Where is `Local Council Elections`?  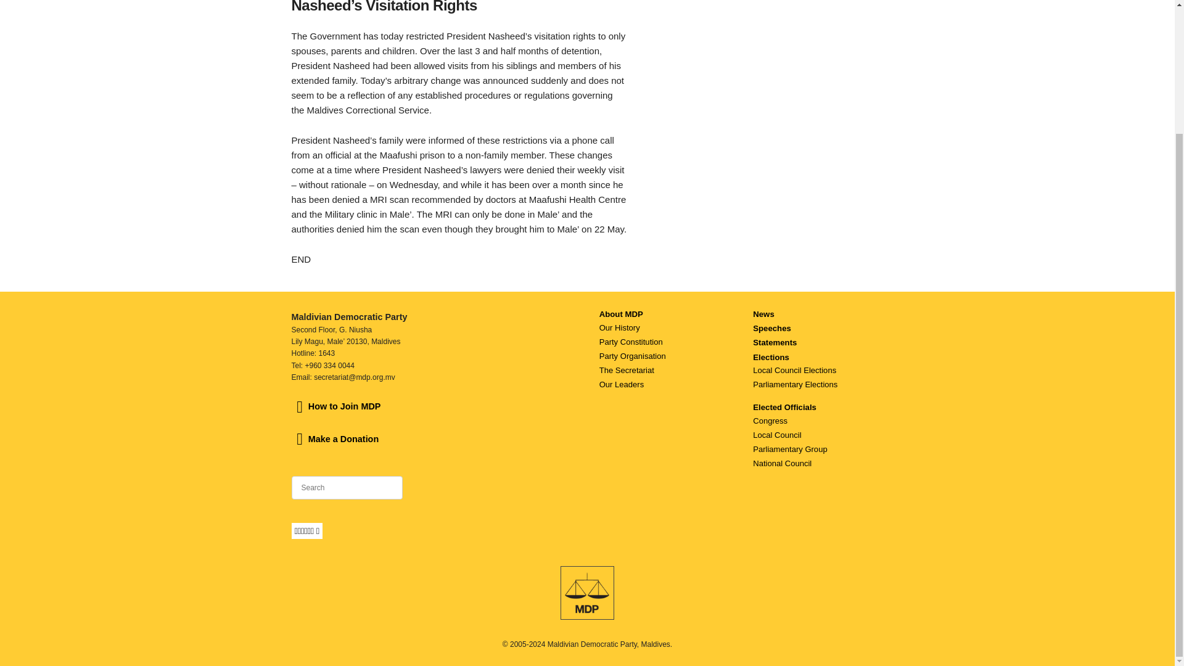 Local Council Elections is located at coordinates (794, 370).